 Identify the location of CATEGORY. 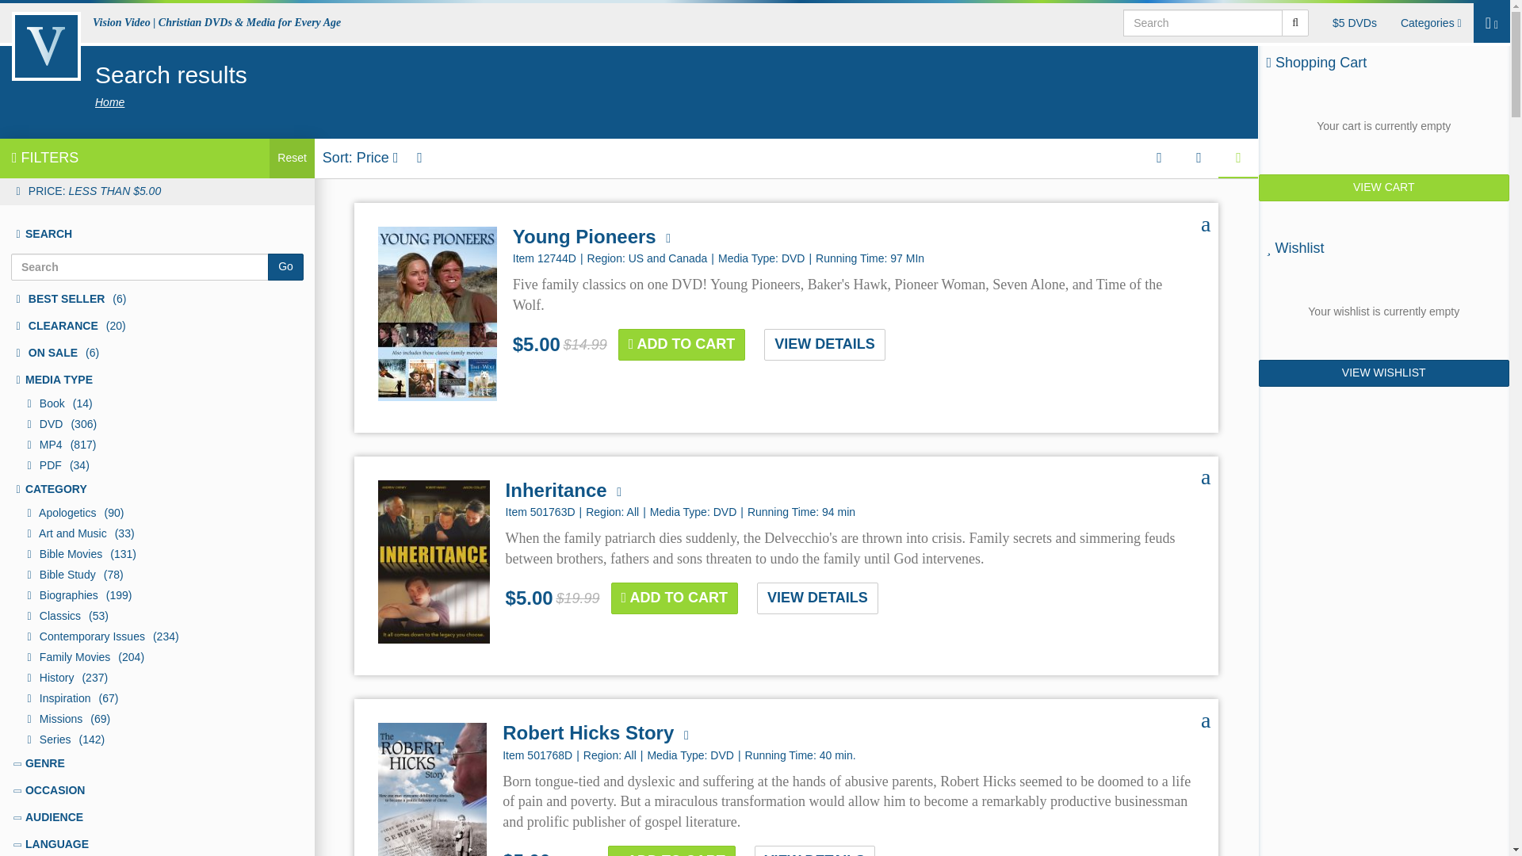
(157, 490).